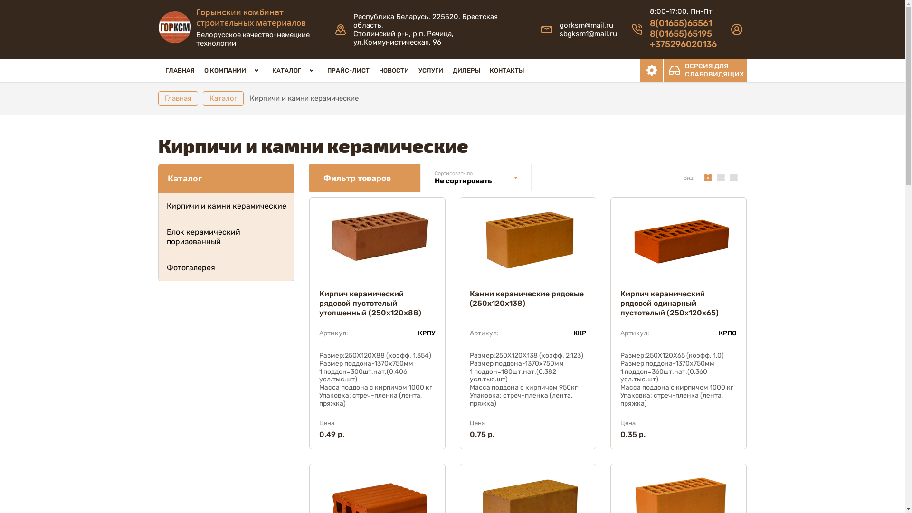 This screenshot has height=513, width=912. Describe the element at coordinates (683, 34) in the screenshot. I see `8(01655)65561
8(01655)65195
+375296020136` at that location.